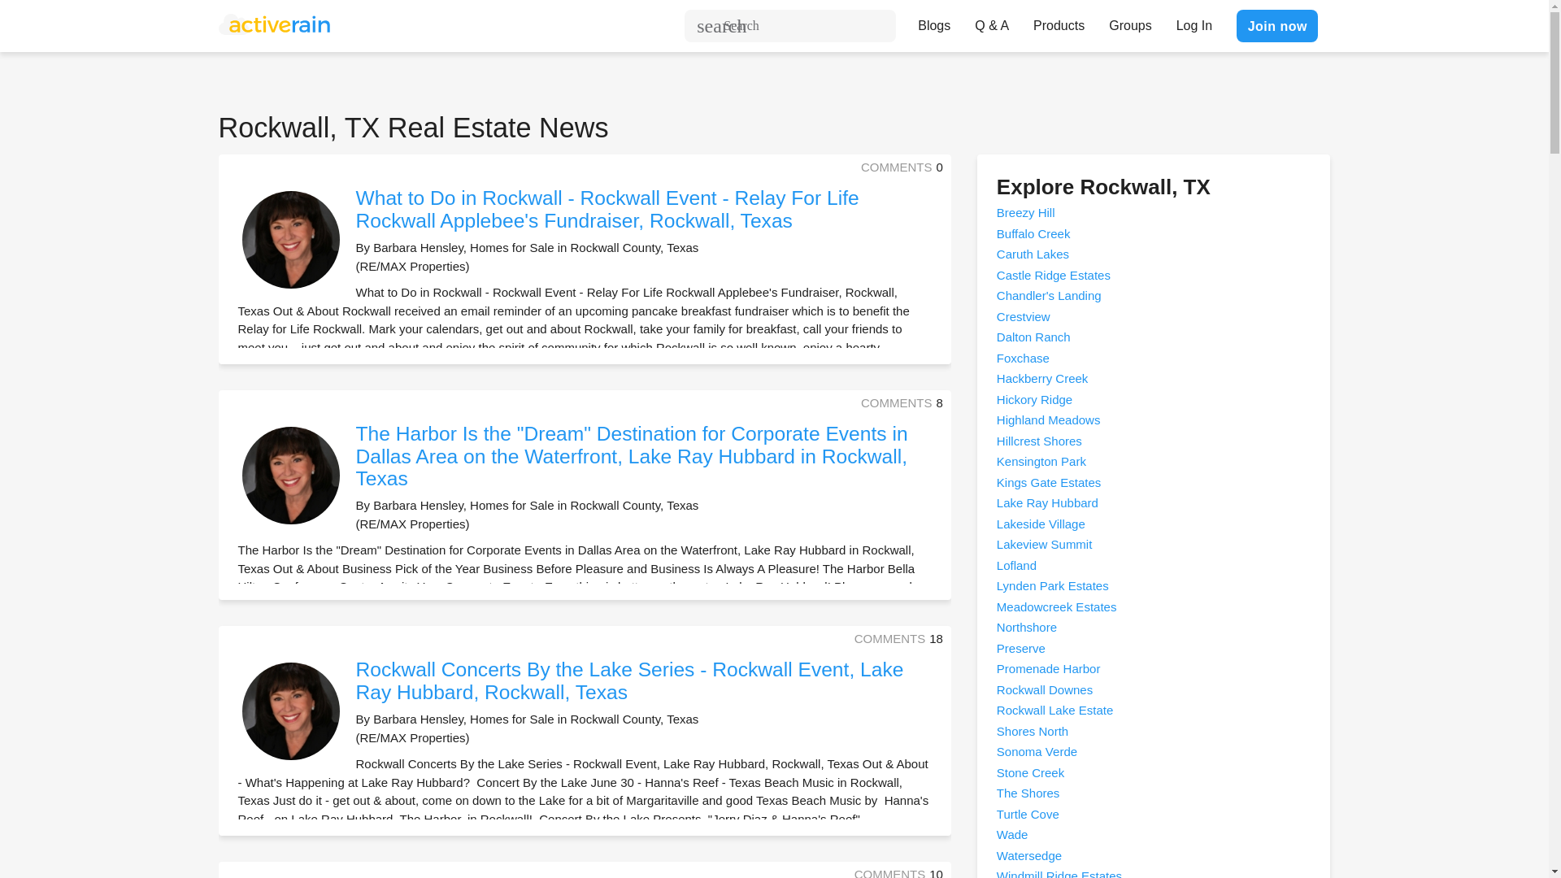 The height and width of the screenshot is (878, 1561). Describe the element at coordinates (1059, 21) in the screenshot. I see `Products` at that location.